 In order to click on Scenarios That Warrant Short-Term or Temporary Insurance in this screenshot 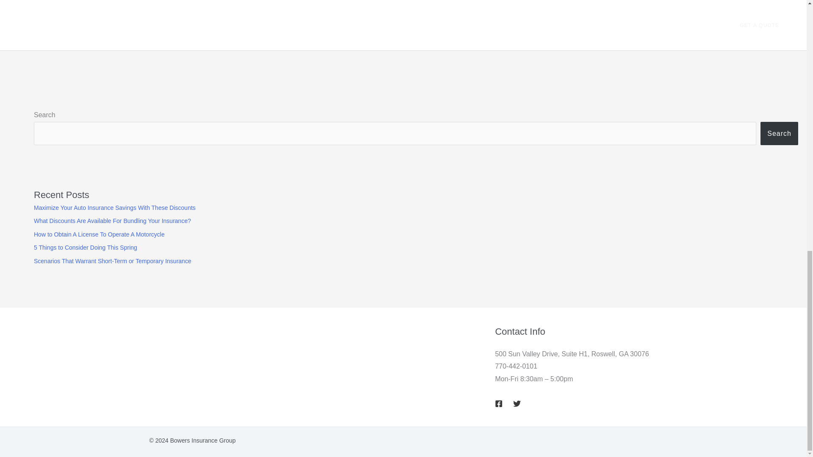, I will do `click(113, 261)`.